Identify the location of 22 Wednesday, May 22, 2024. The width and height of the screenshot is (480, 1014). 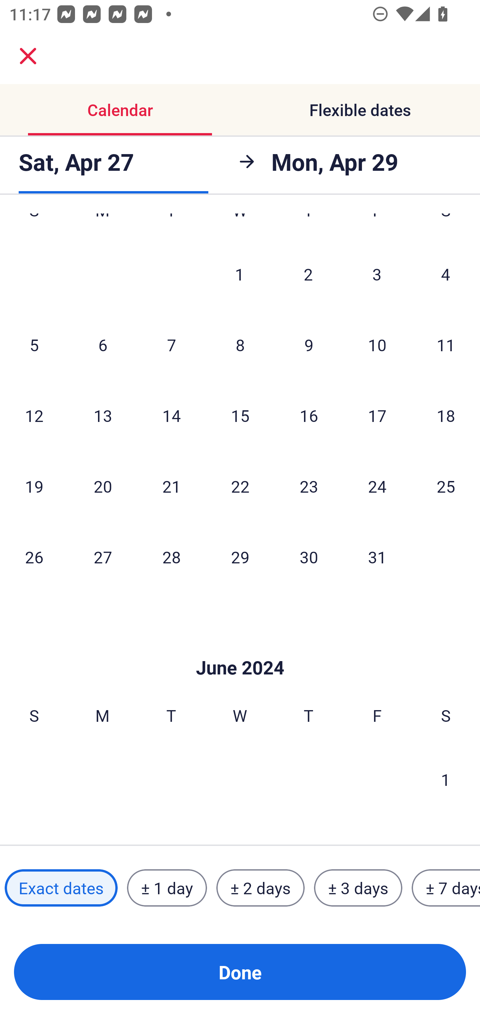
(240, 486).